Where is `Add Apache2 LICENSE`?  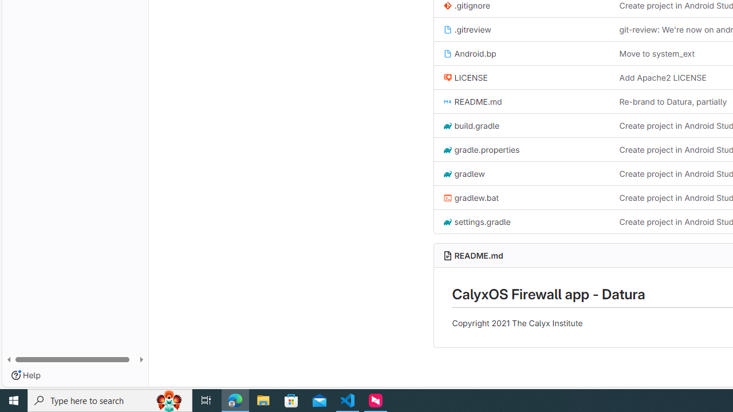
Add Apache2 LICENSE is located at coordinates (663, 78).